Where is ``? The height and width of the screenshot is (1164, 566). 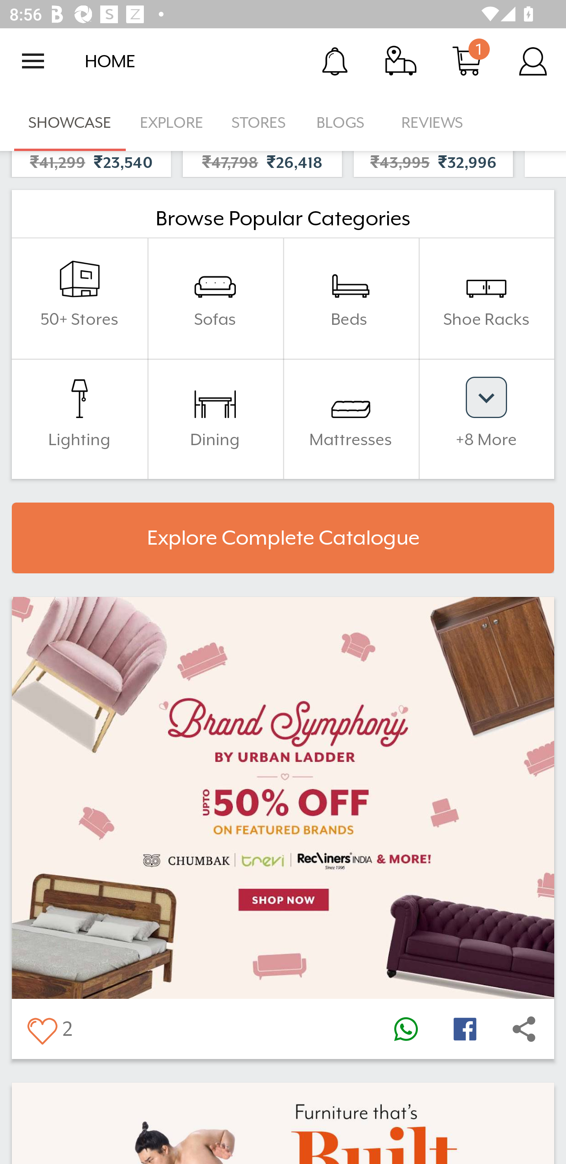
 is located at coordinates (42, 1029).